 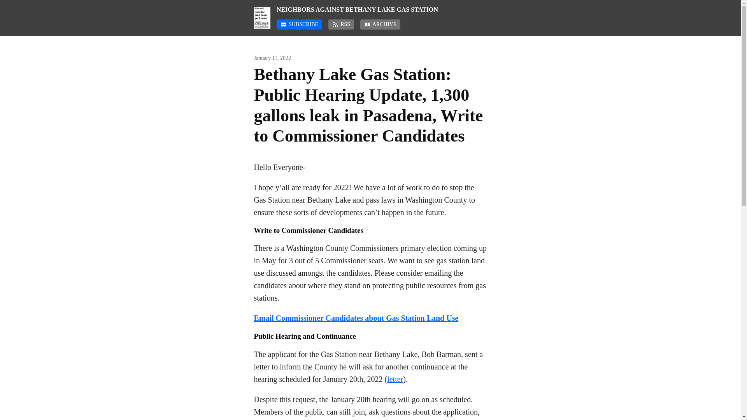 I want to click on ARCHIVE, so click(x=380, y=24).